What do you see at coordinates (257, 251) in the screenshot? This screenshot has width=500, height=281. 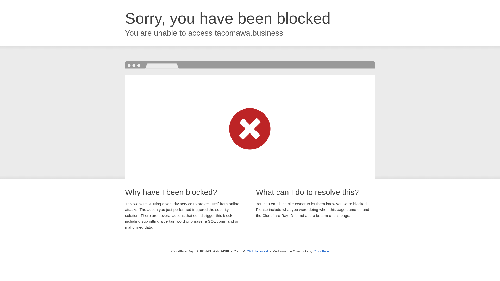 I see `Click to reveal` at bounding box center [257, 251].